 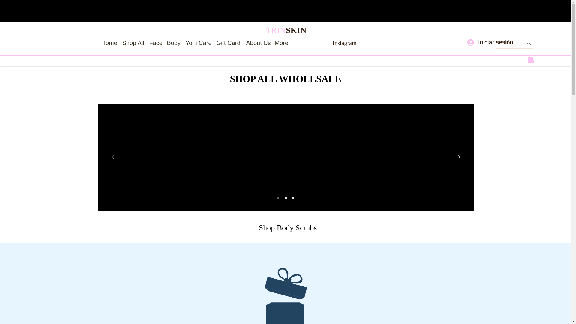 I want to click on Body, so click(x=173, y=43).